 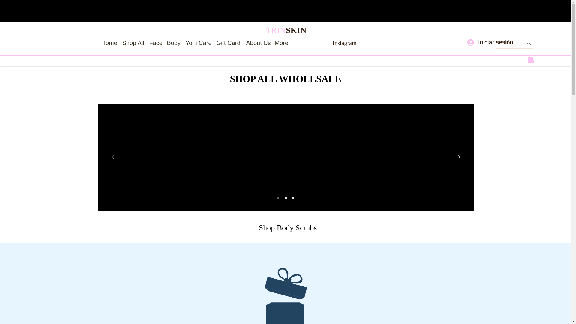 I want to click on Body, so click(x=173, y=43).